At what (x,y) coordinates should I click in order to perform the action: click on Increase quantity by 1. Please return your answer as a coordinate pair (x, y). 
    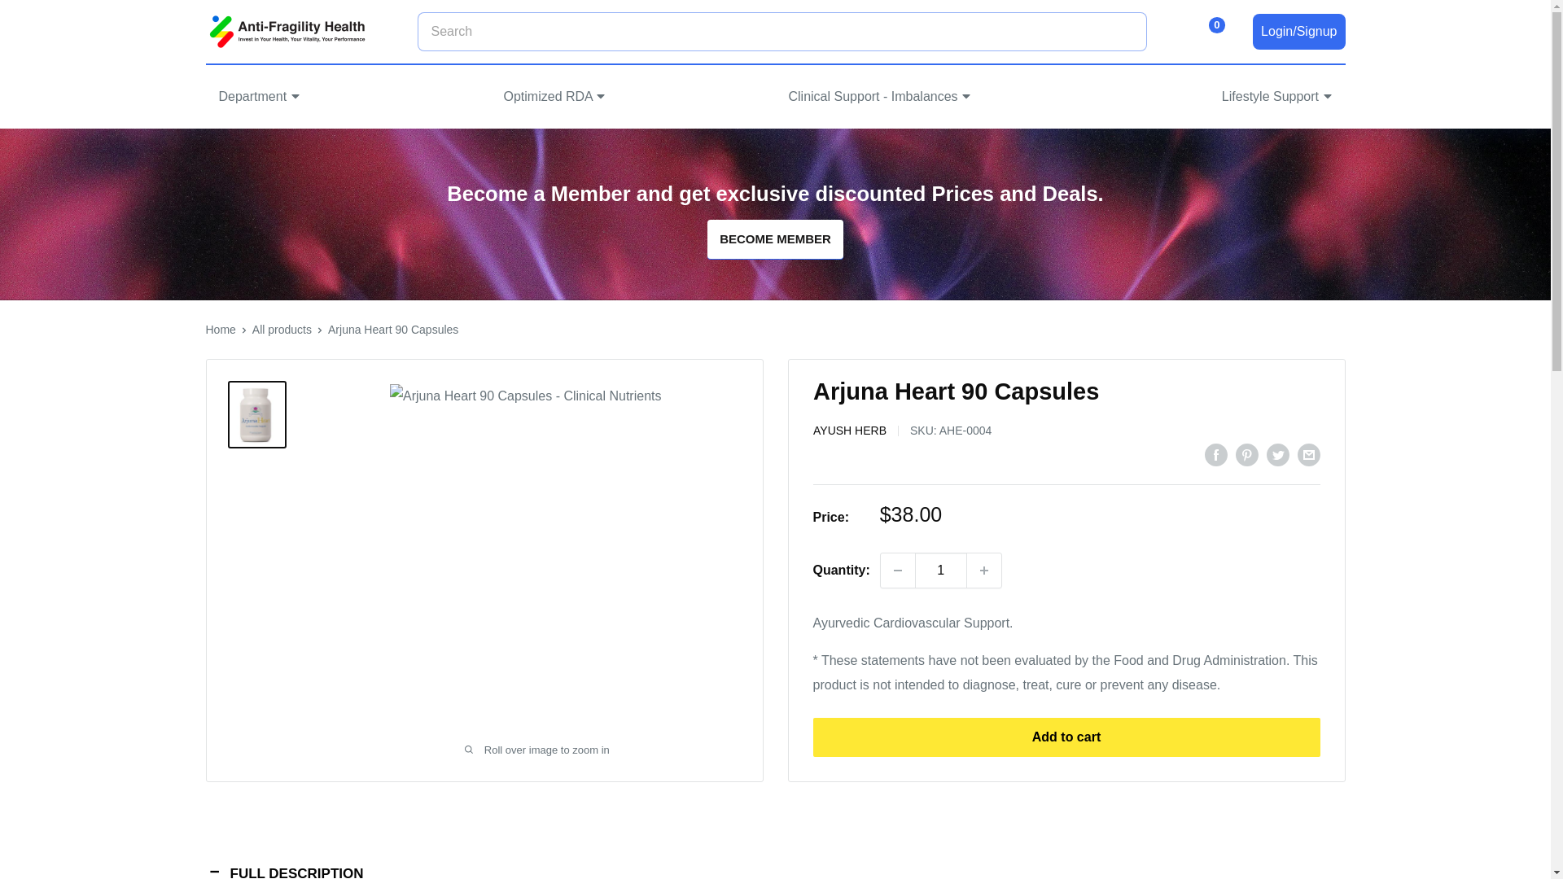
    Looking at the image, I should click on (984, 571).